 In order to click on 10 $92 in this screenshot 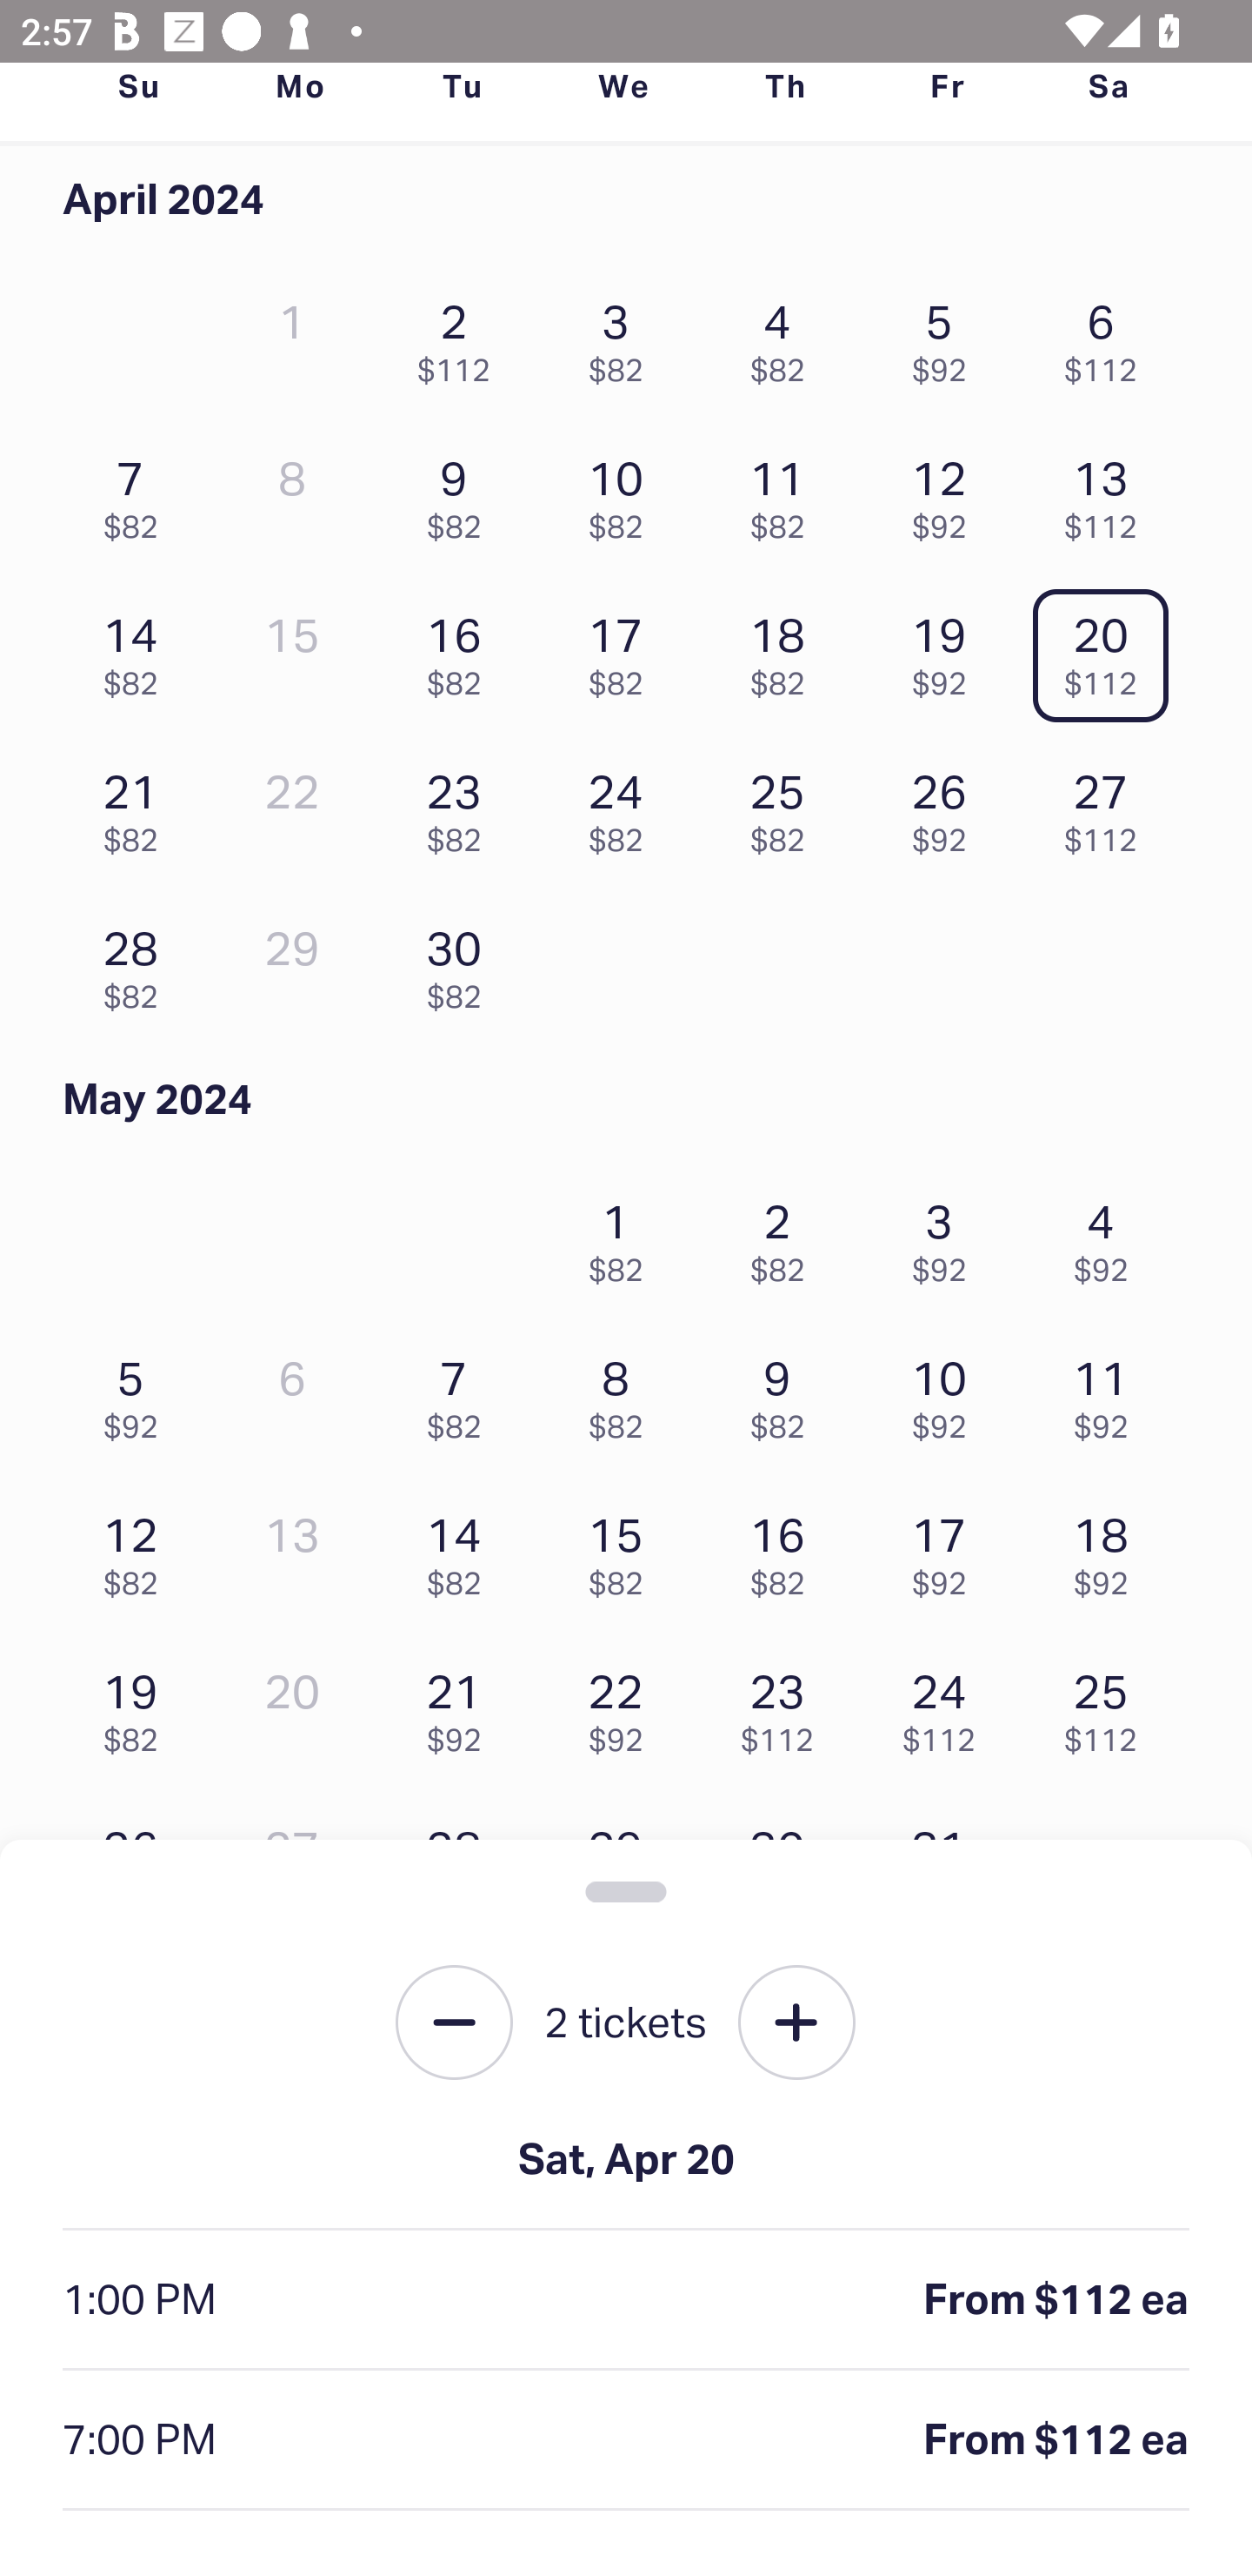, I will do `click(947, 1392)`.